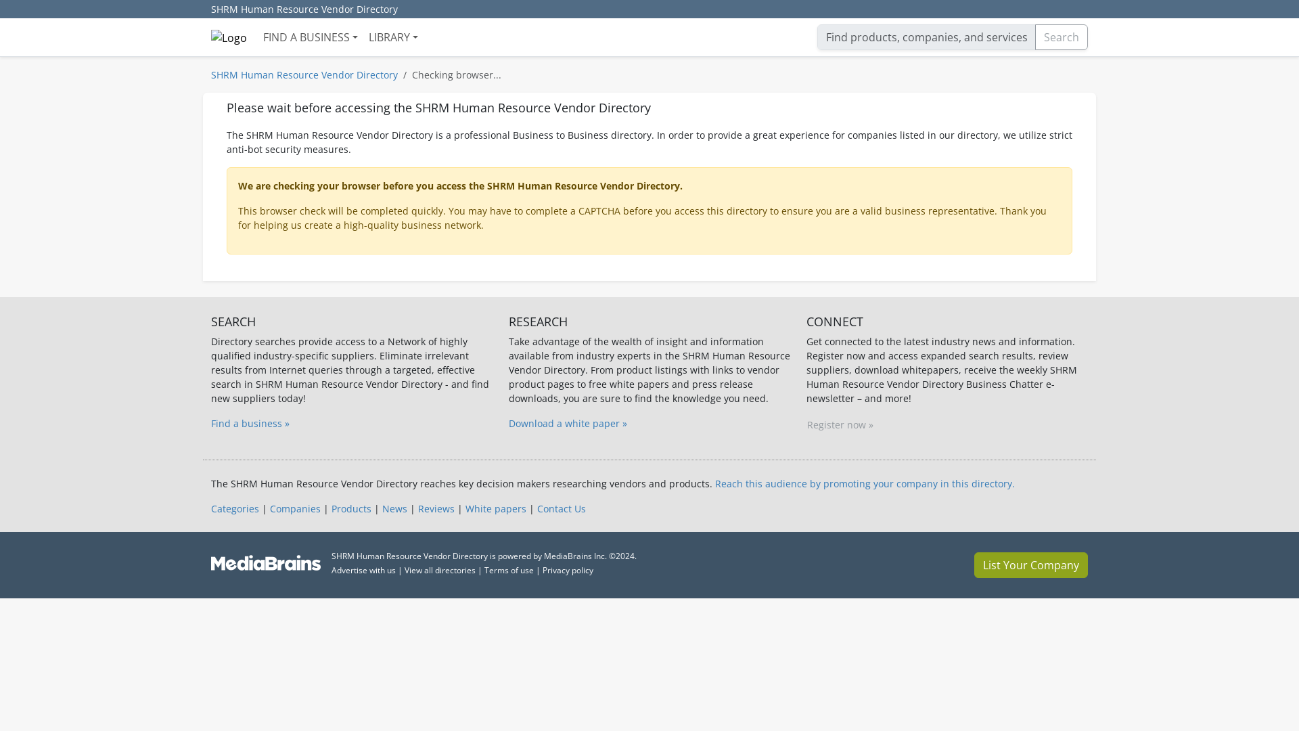 The height and width of the screenshot is (731, 1299). I want to click on White papers, so click(495, 508).